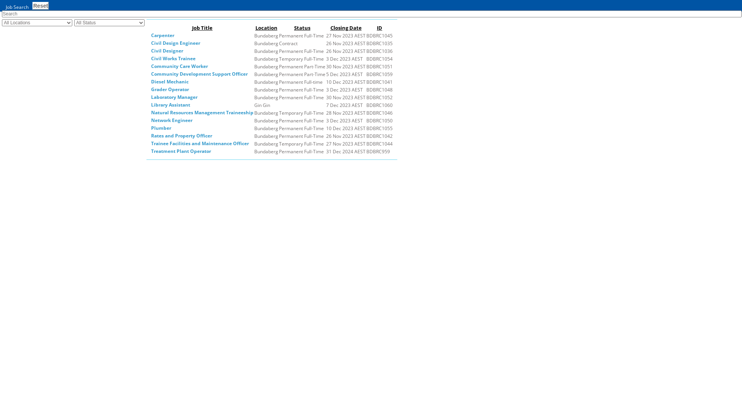  Describe the element at coordinates (170, 90) in the screenshot. I see `Grader Operator` at that location.